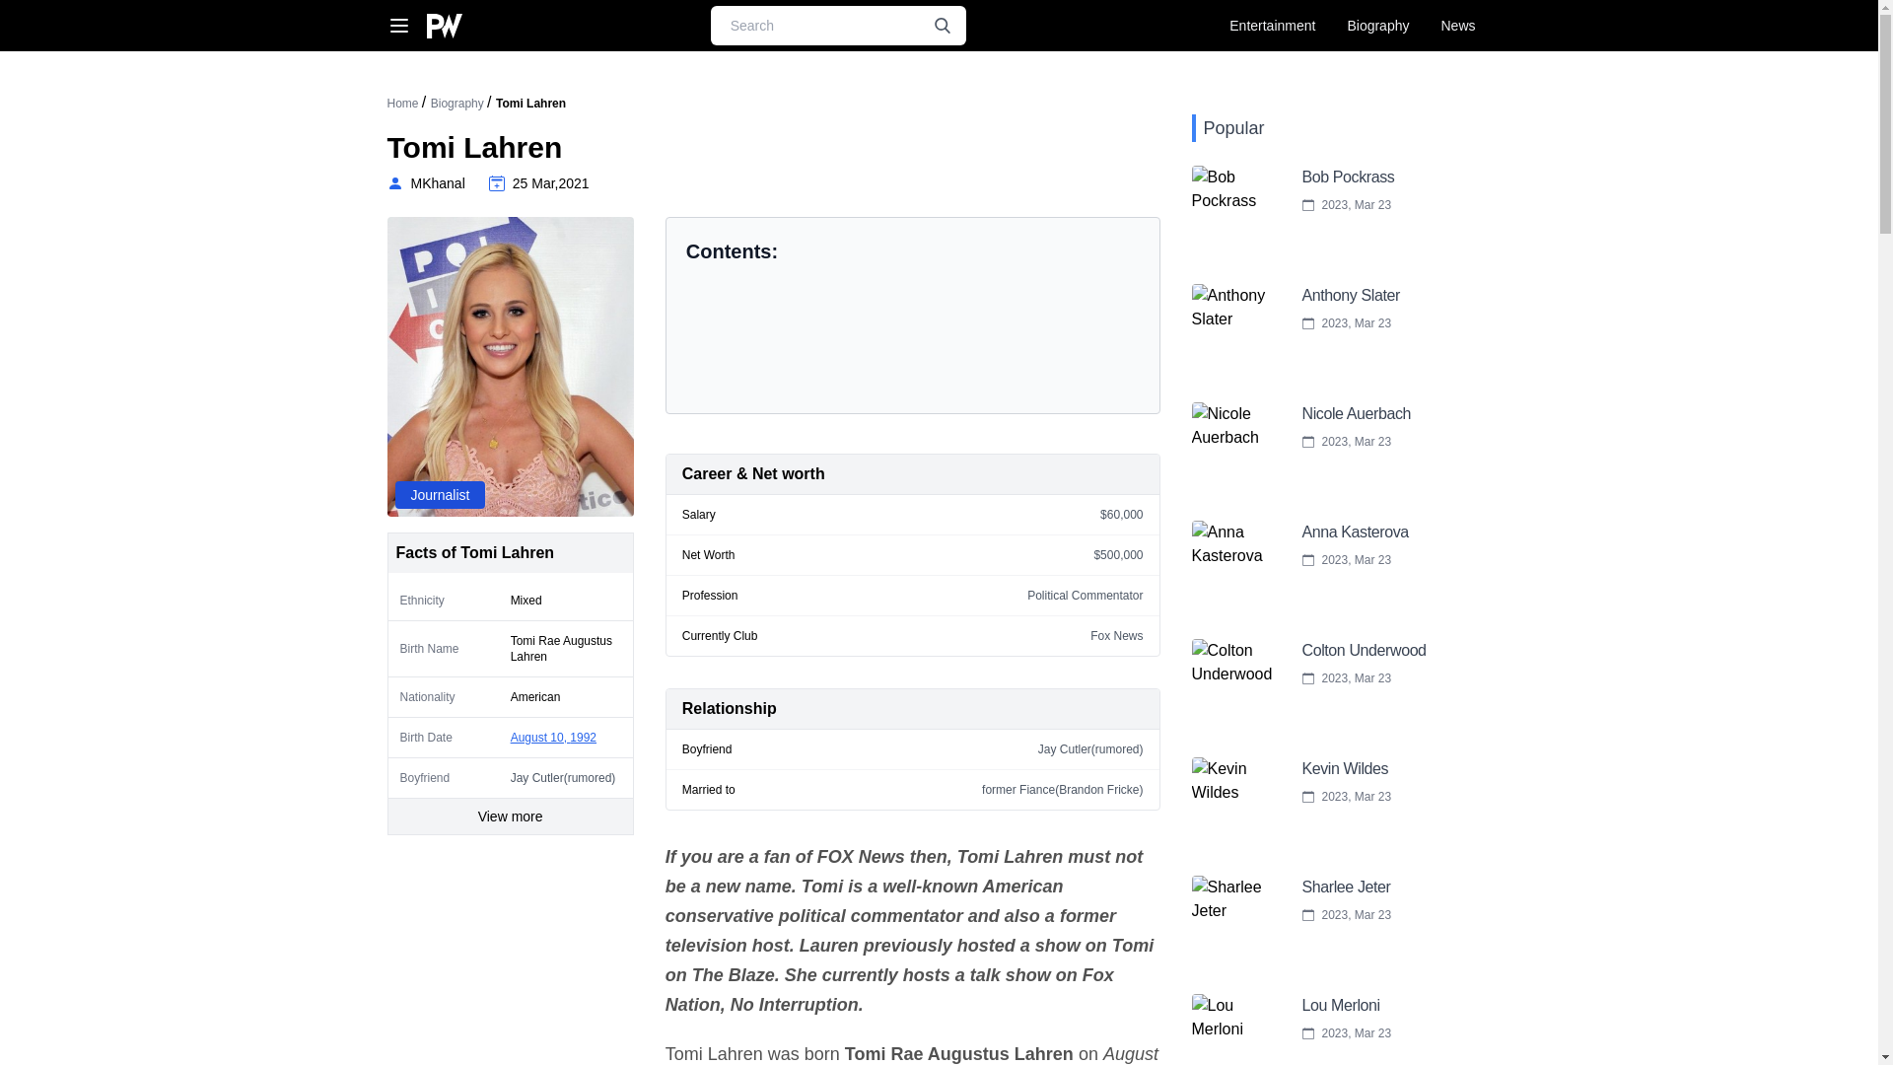  I want to click on Entertainment, so click(1272, 26).